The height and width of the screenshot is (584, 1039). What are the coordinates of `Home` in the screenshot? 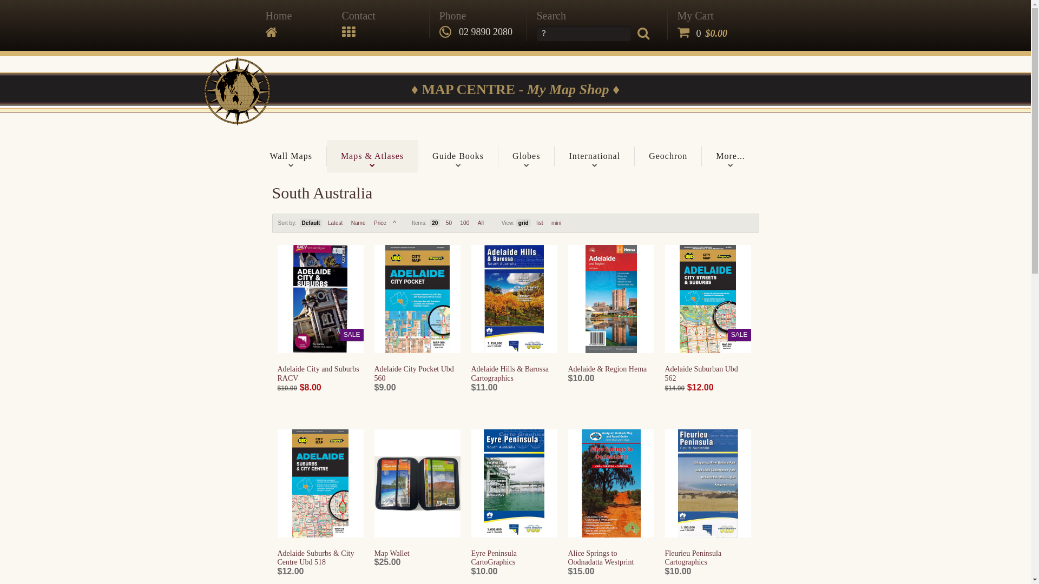 It's located at (278, 16).